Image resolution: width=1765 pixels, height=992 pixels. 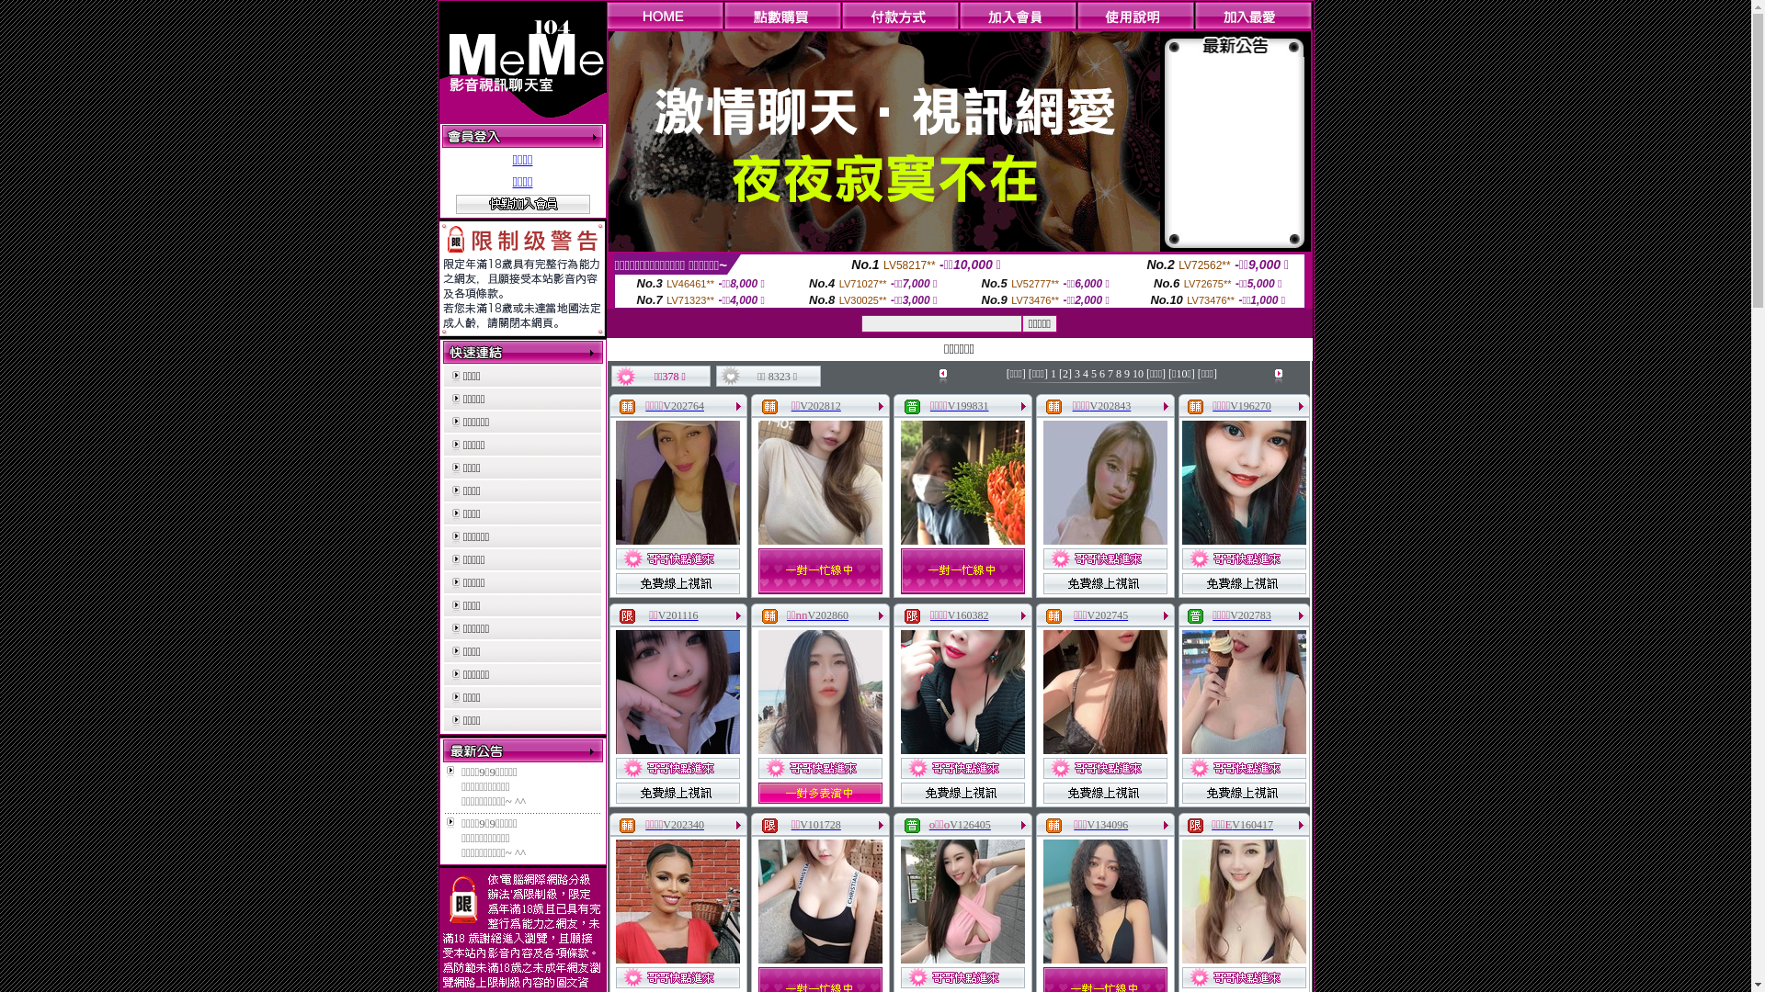 I want to click on V101728, so click(x=820, y=825).